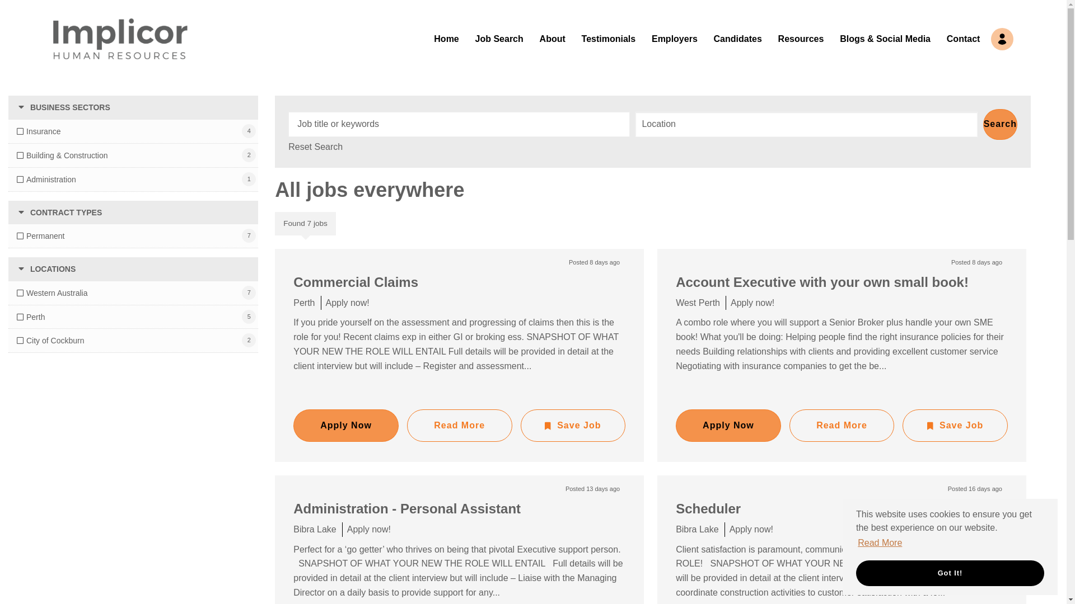 The image size is (1075, 604). What do you see at coordinates (885, 39) in the screenshot?
I see `Blogs & Social Media` at bounding box center [885, 39].